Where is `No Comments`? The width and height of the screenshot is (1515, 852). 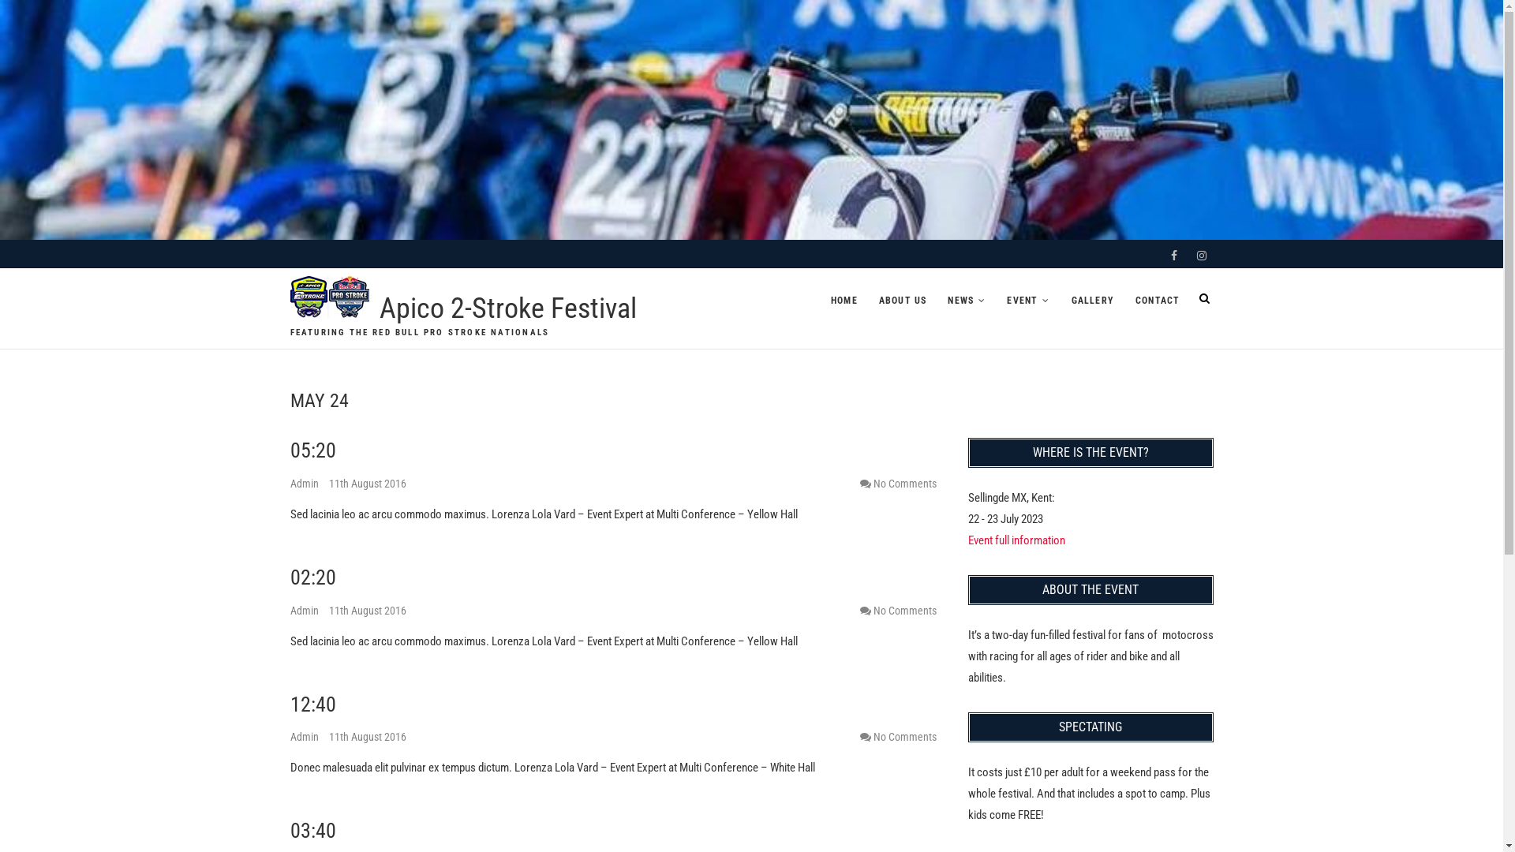
No Comments is located at coordinates (904, 611).